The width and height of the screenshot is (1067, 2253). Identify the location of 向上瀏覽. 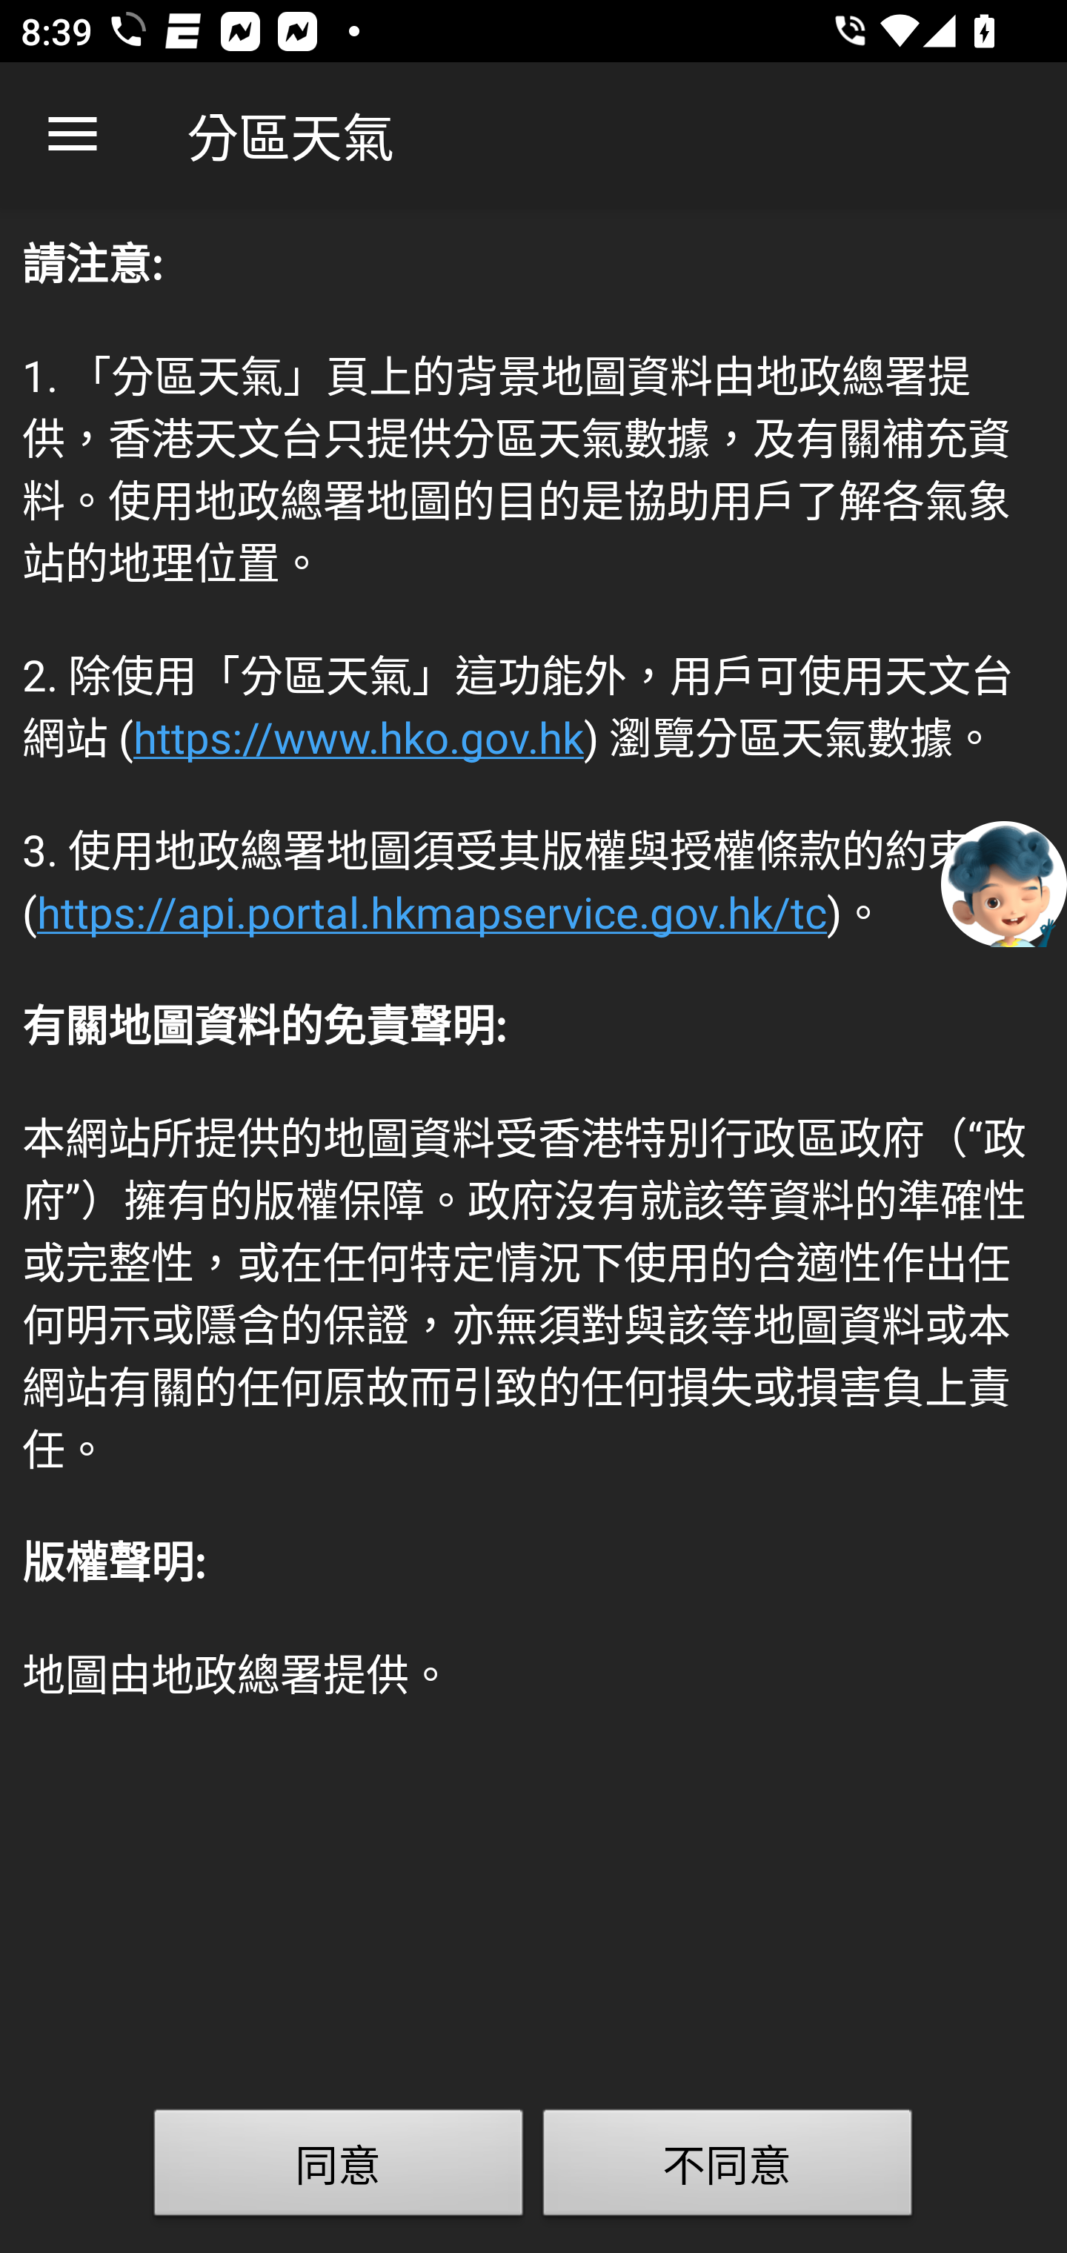
(73, 135).